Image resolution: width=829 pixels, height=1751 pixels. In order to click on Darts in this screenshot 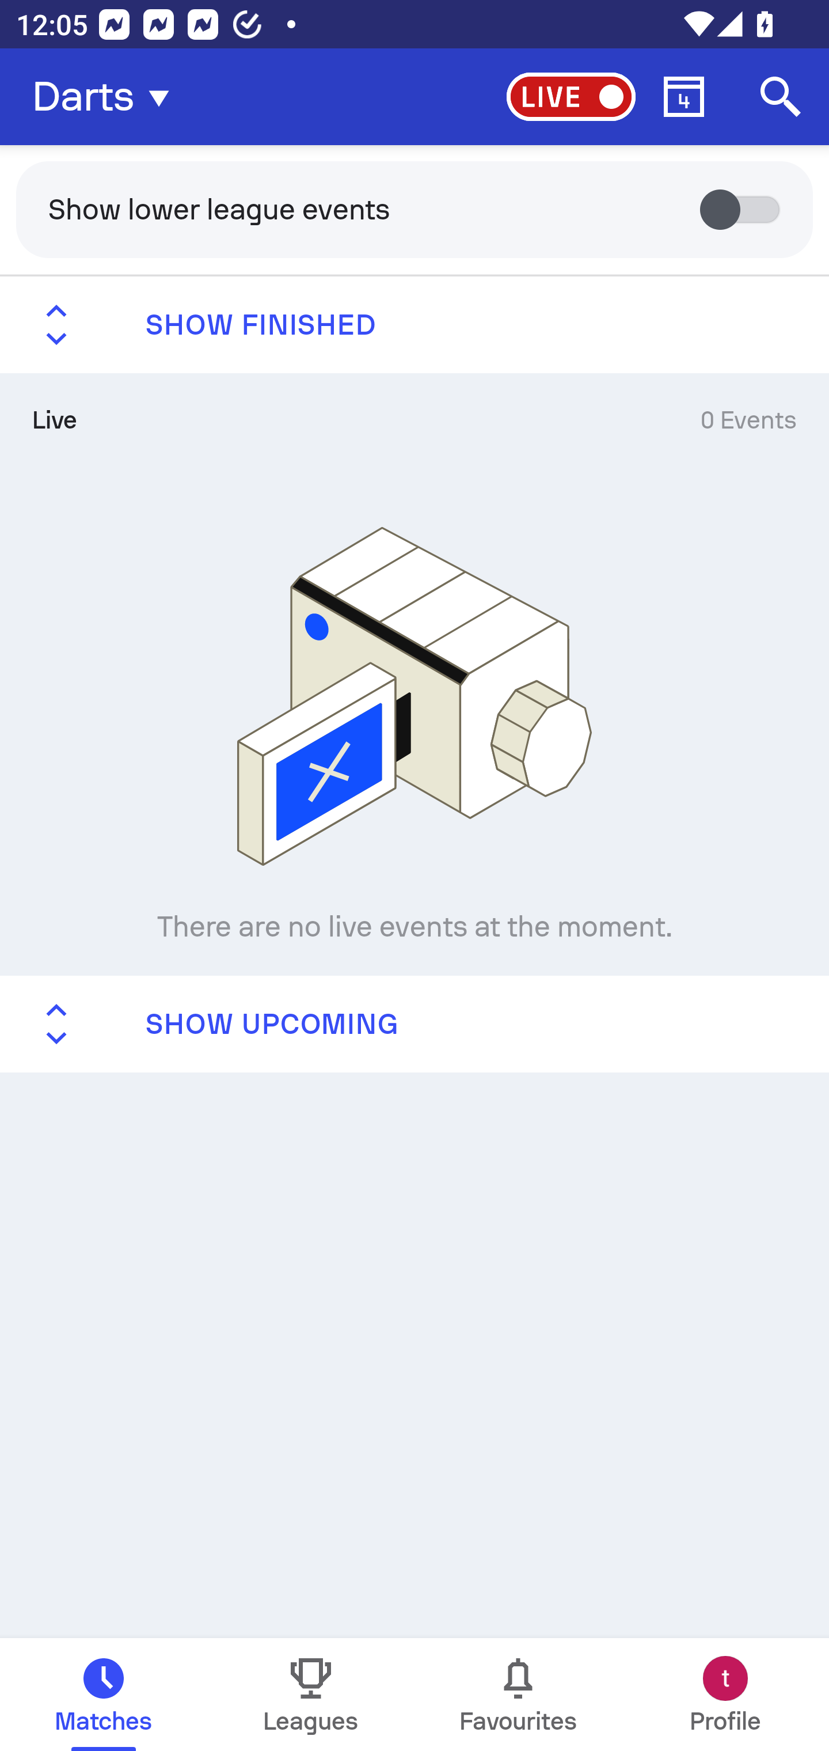, I will do `click(107, 97)`.